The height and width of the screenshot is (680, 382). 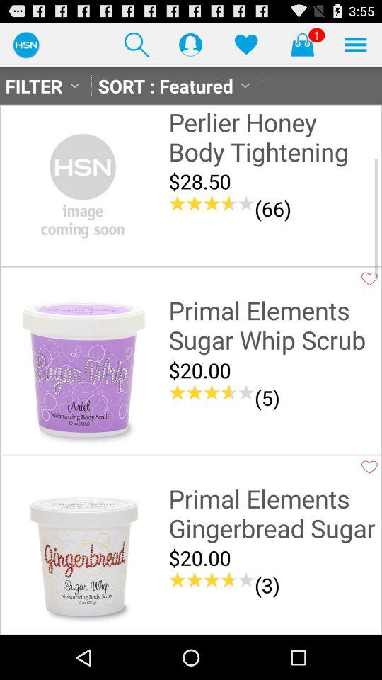 What do you see at coordinates (369, 279) in the screenshot?
I see `select the button which is slightly right above primal elements` at bounding box center [369, 279].